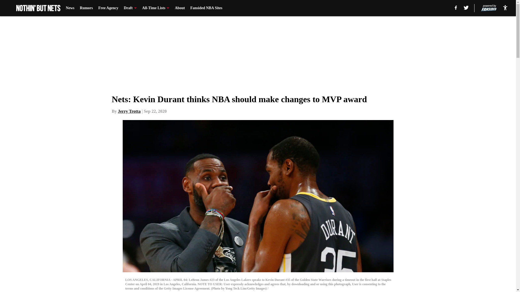 The width and height of the screenshot is (520, 292). Describe the element at coordinates (180, 8) in the screenshot. I see `About` at that location.